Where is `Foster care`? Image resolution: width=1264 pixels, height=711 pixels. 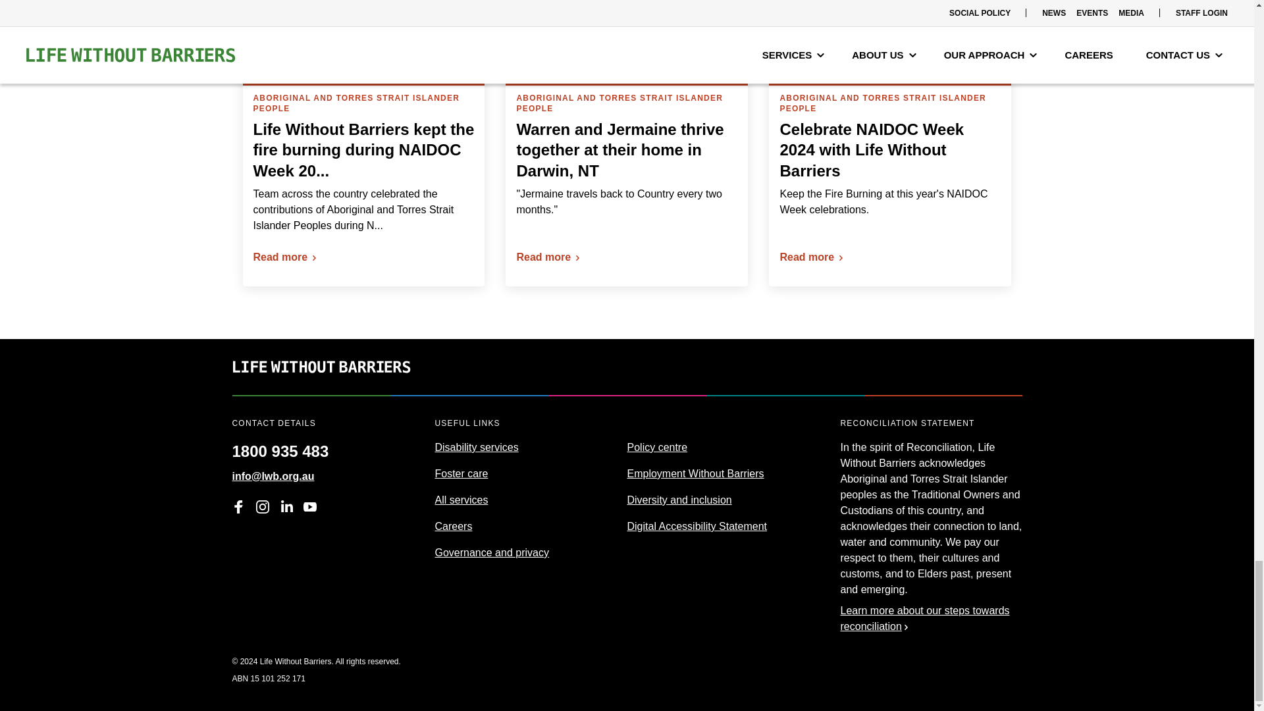
Foster care is located at coordinates (461, 473).